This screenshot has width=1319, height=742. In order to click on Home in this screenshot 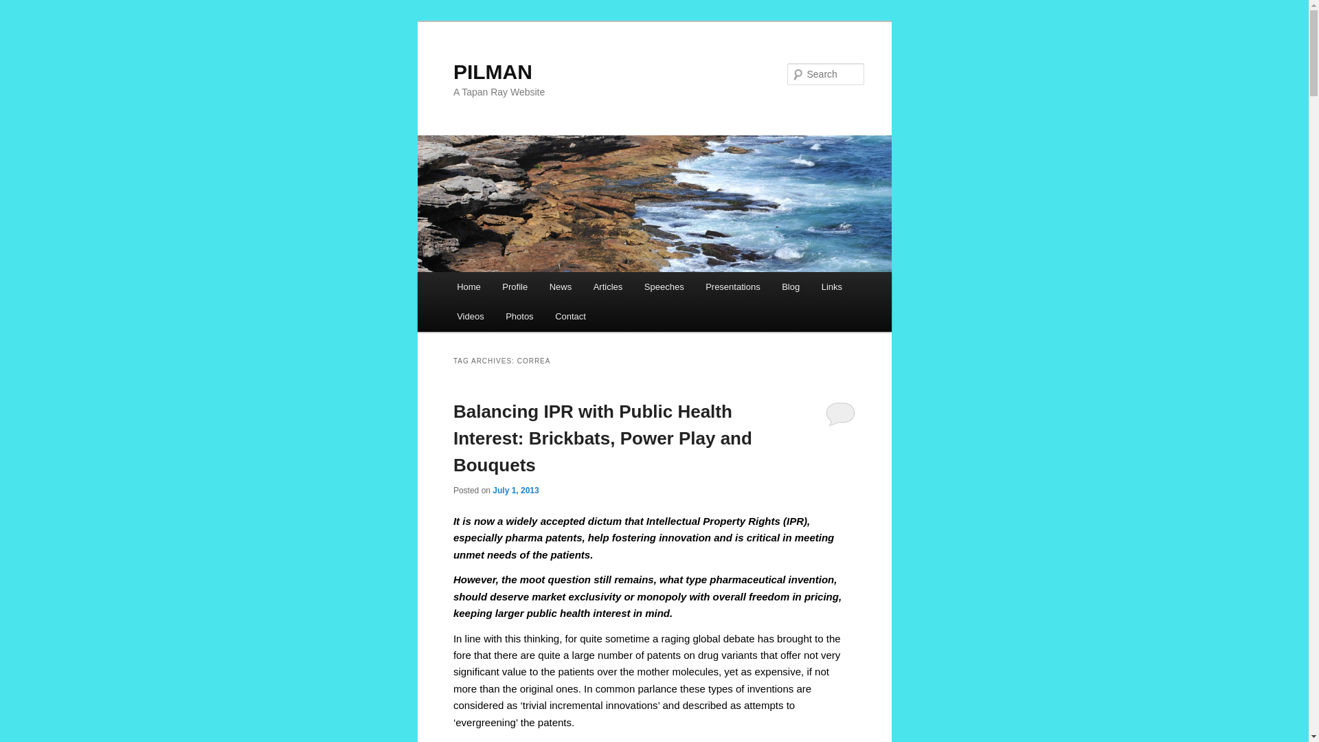, I will do `click(468, 286)`.